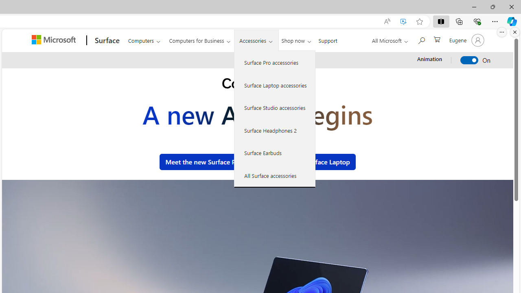 The height and width of the screenshot is (293, 521). What do you see at coordinates (403, 22) in the screenshot?
I see `Enhance video` at bounding box center [403, 22].